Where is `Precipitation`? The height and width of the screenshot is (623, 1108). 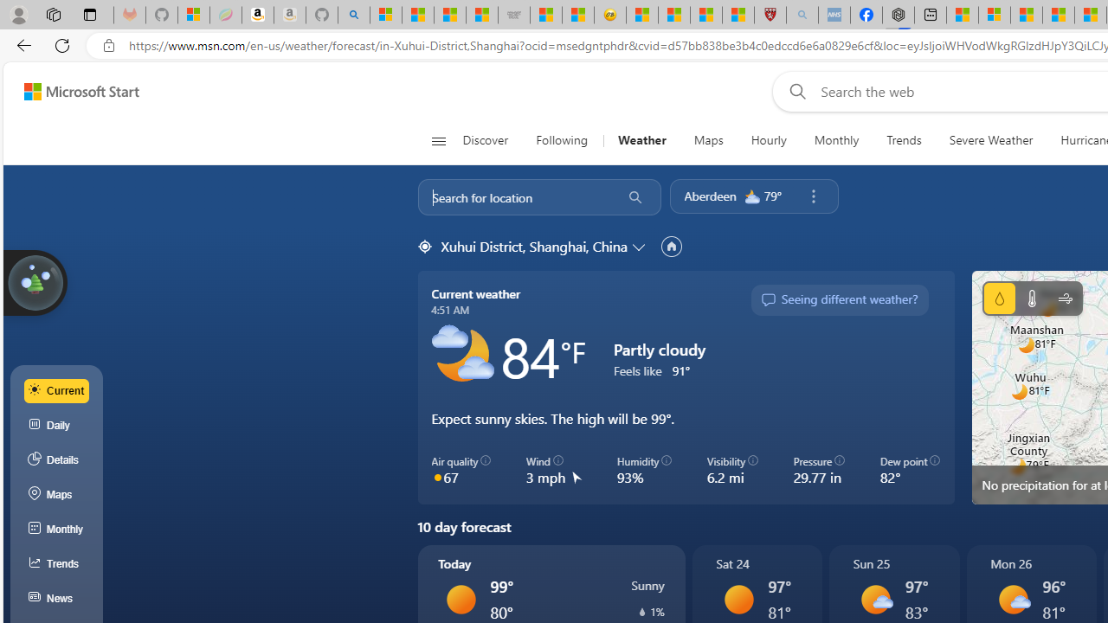
Precipitation is located at coordinates (642, 612).